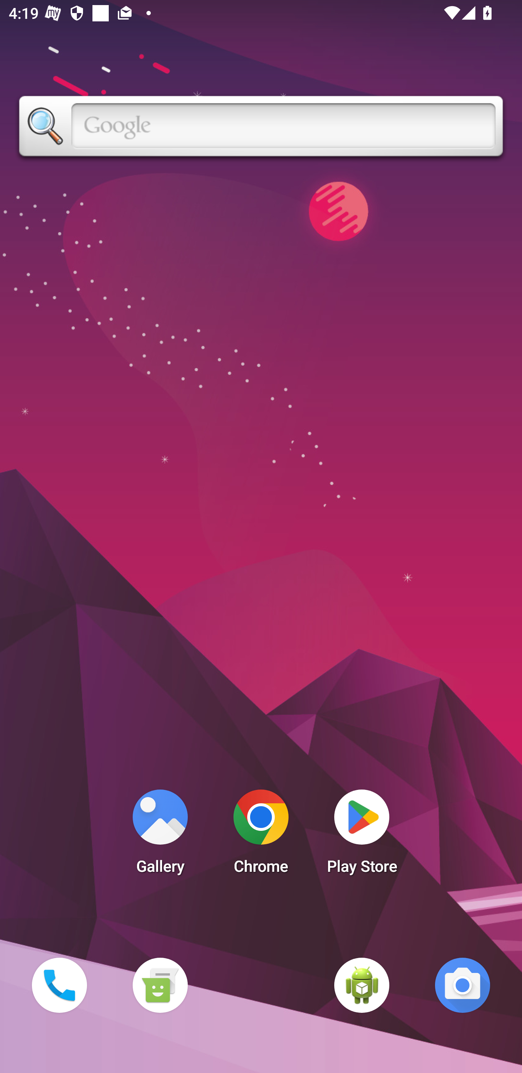 This screenshot has height=1073, width=522. What do you see at coordinates (362, 985) in the screenshot?
I see `WebView Browser Tester` at bounding box center [362, 985].